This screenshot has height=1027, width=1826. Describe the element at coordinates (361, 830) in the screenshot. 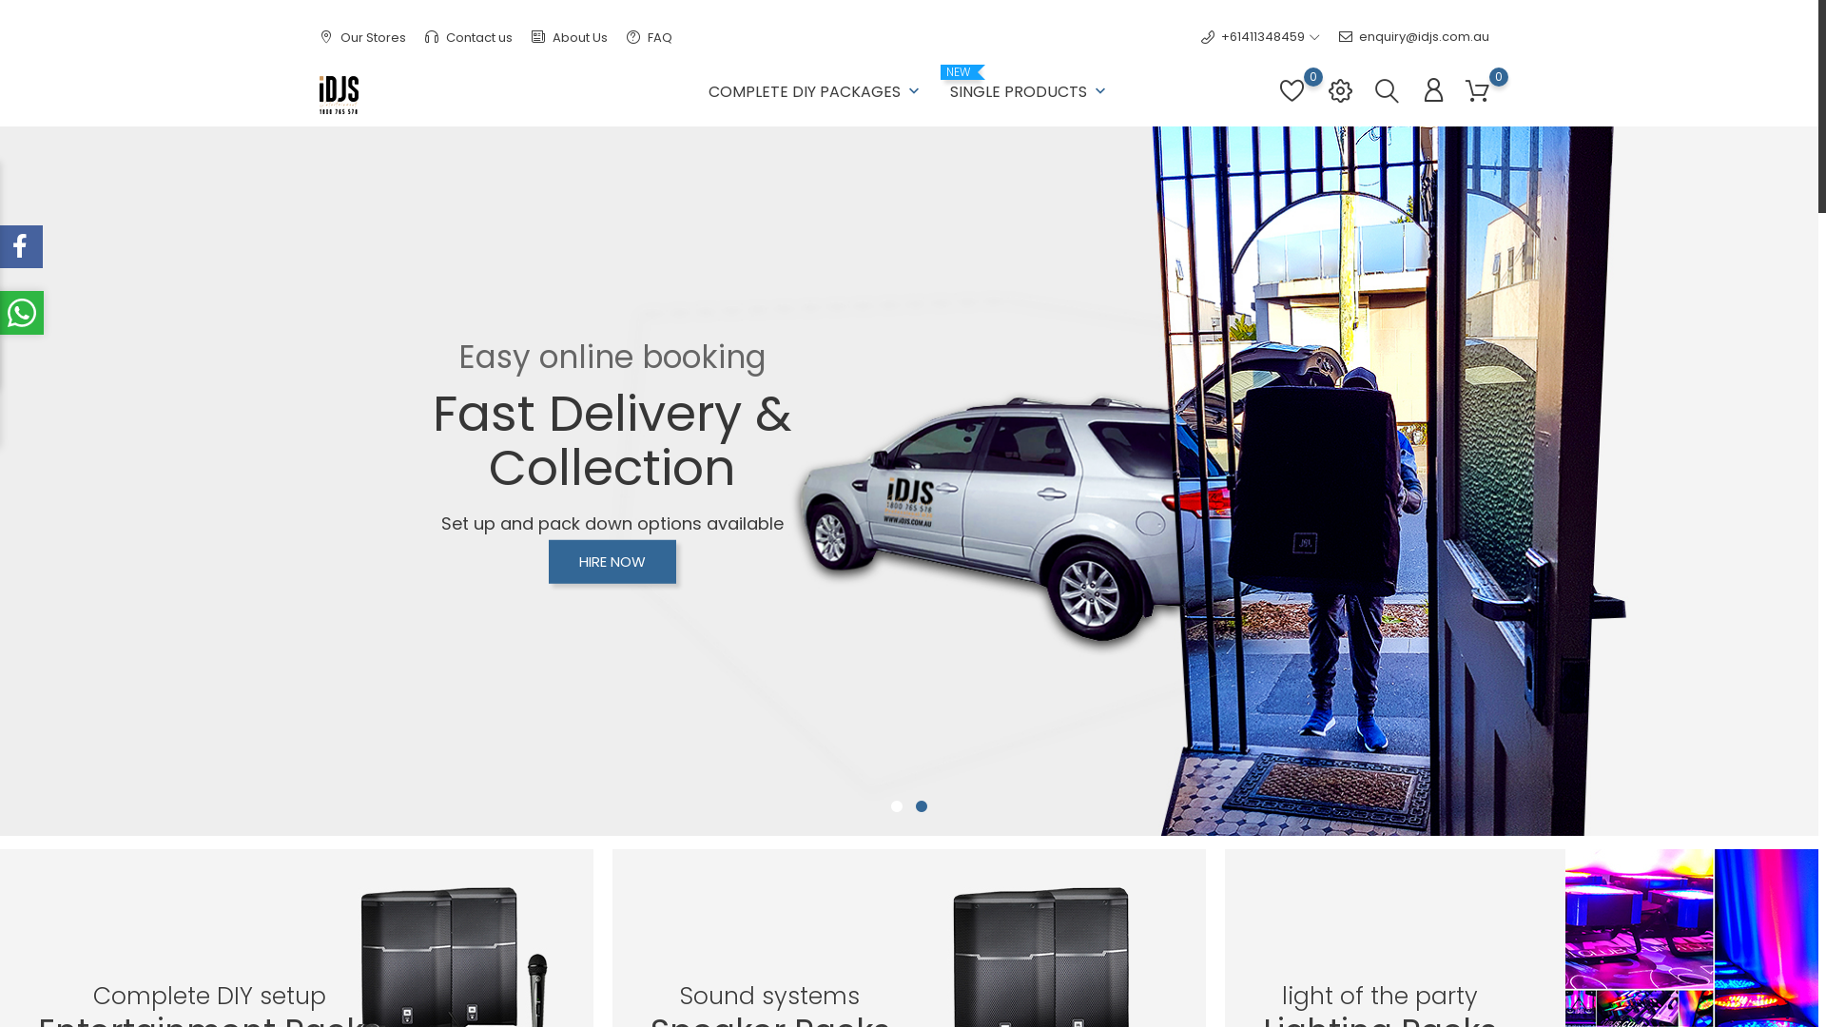

I see `1800765578` at that location.